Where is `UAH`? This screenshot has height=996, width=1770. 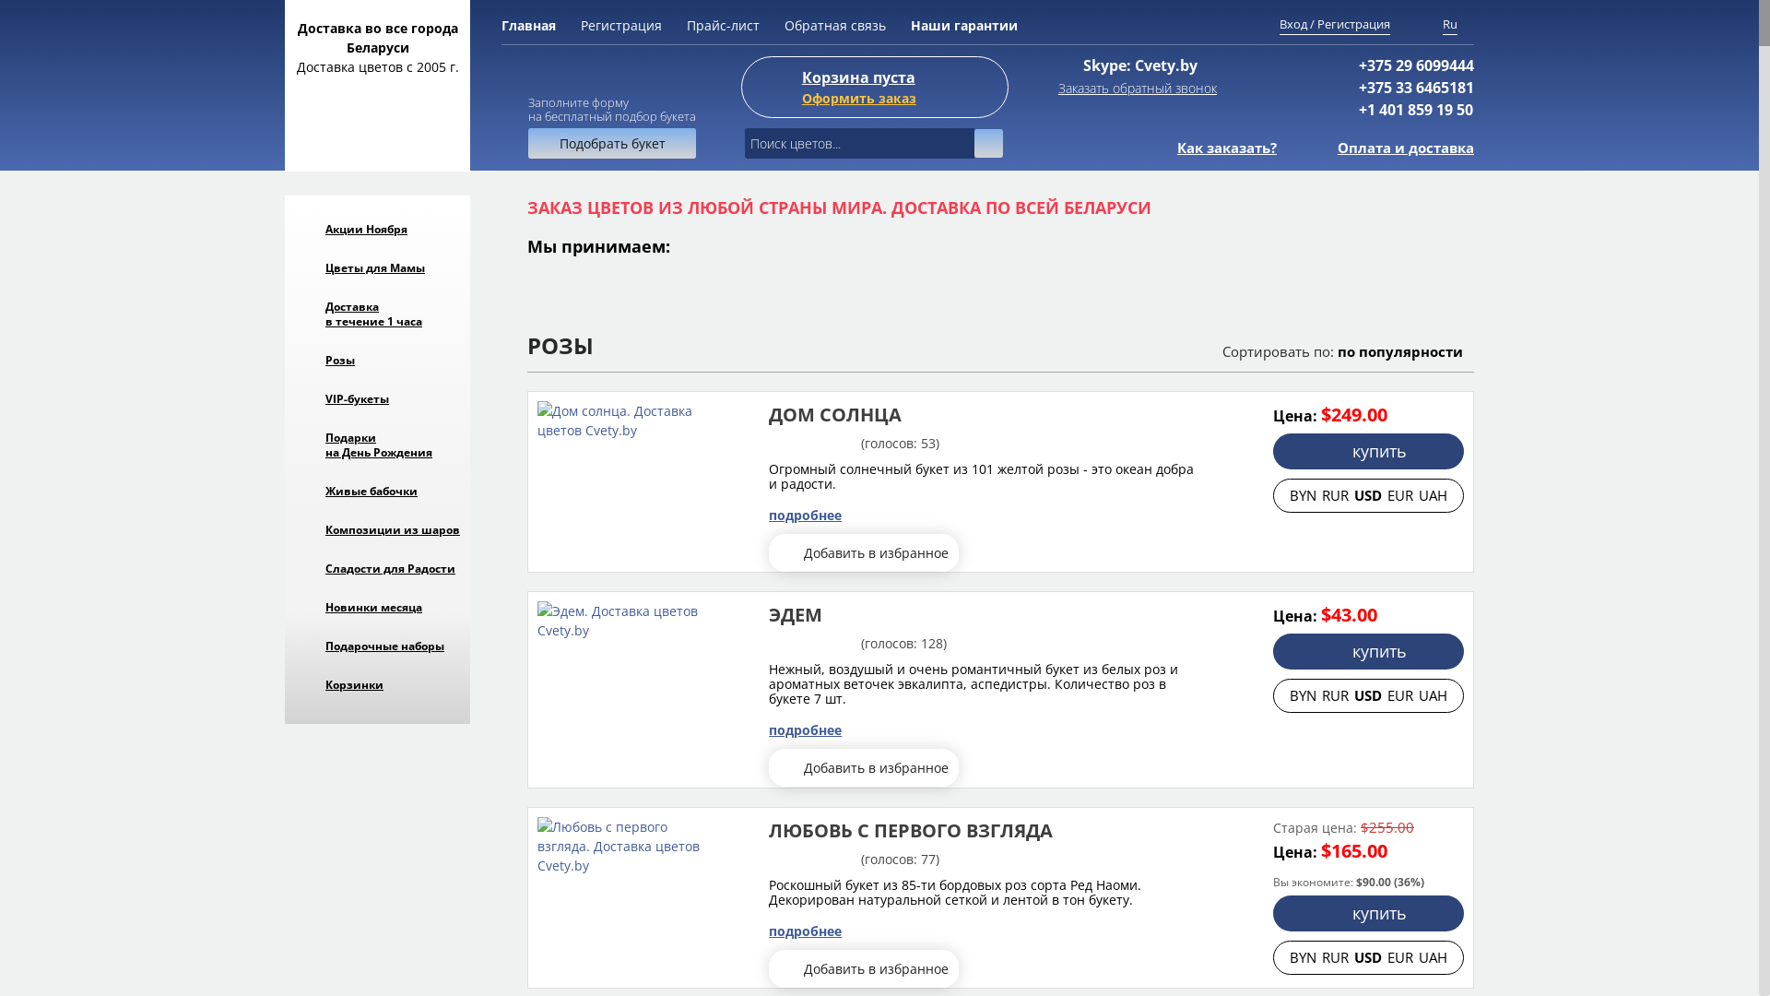
UAH is located at coordinates (1433, 695).